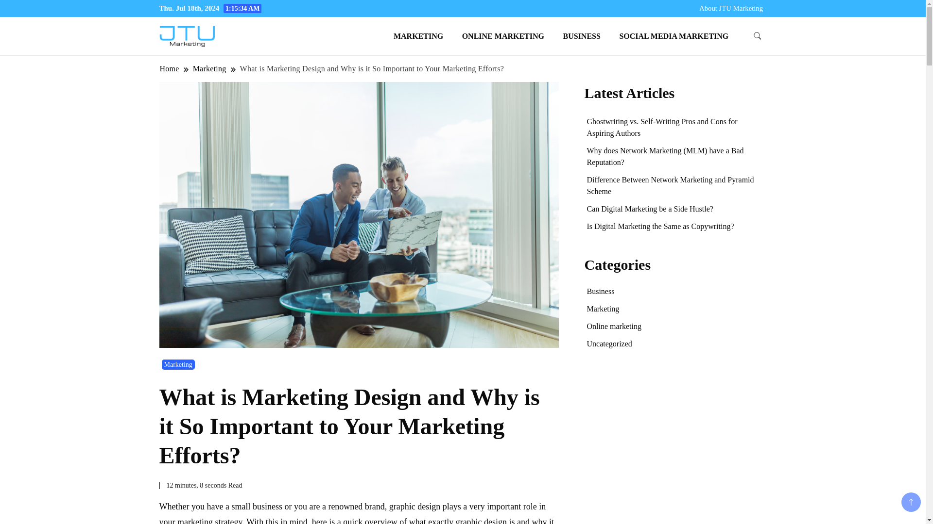 The width and height of the screenshot is (933, 524). I want to click on jtumarketing, so click(252, 48).